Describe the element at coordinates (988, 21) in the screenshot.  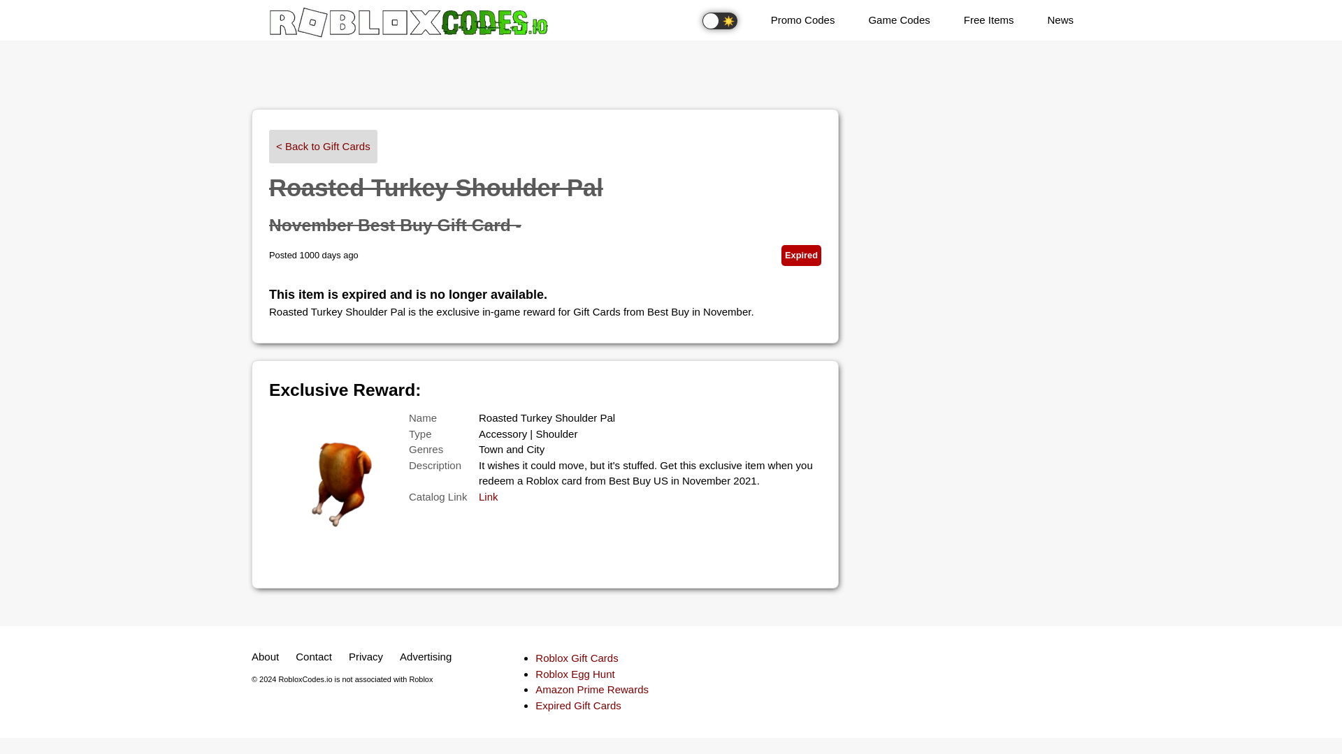
I see `Roblox Free Items` at that location.